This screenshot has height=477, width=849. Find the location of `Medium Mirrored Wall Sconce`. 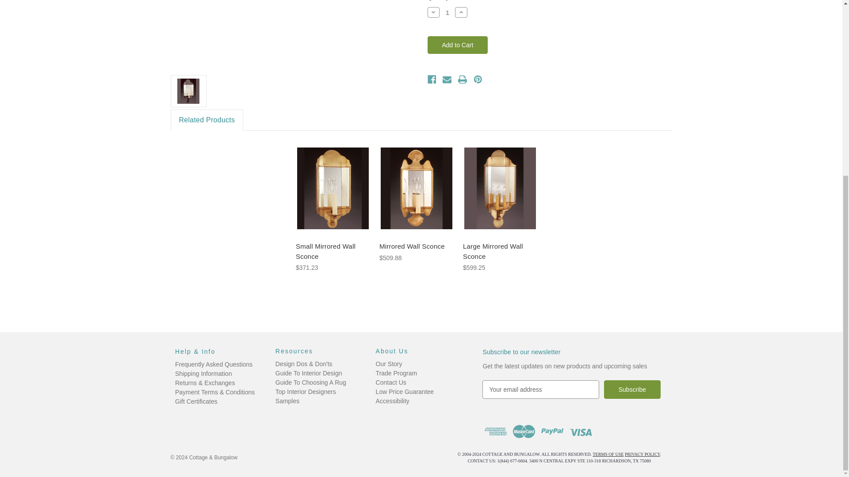

Medium Mirrored Wall Sconce is located at coordinates (293, 34).